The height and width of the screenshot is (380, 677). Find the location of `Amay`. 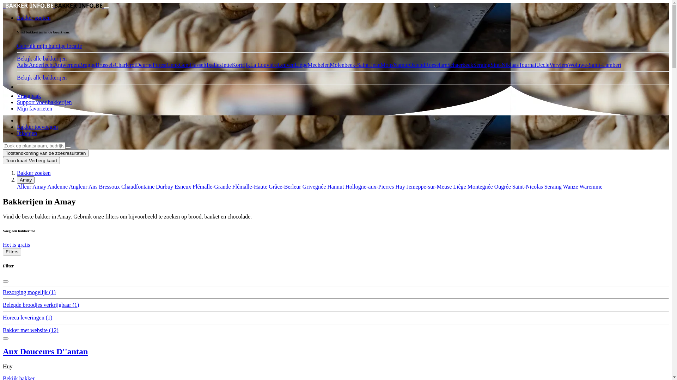

Amay is located at coordinates (39, 186).